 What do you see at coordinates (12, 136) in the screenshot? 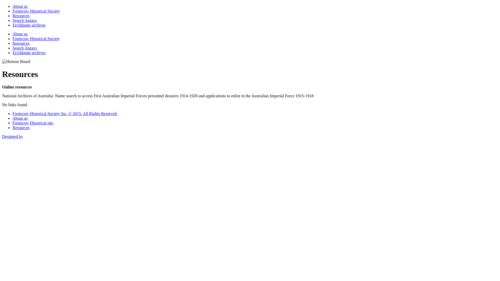
I see `Designed by` at bounding box center [12, 136].